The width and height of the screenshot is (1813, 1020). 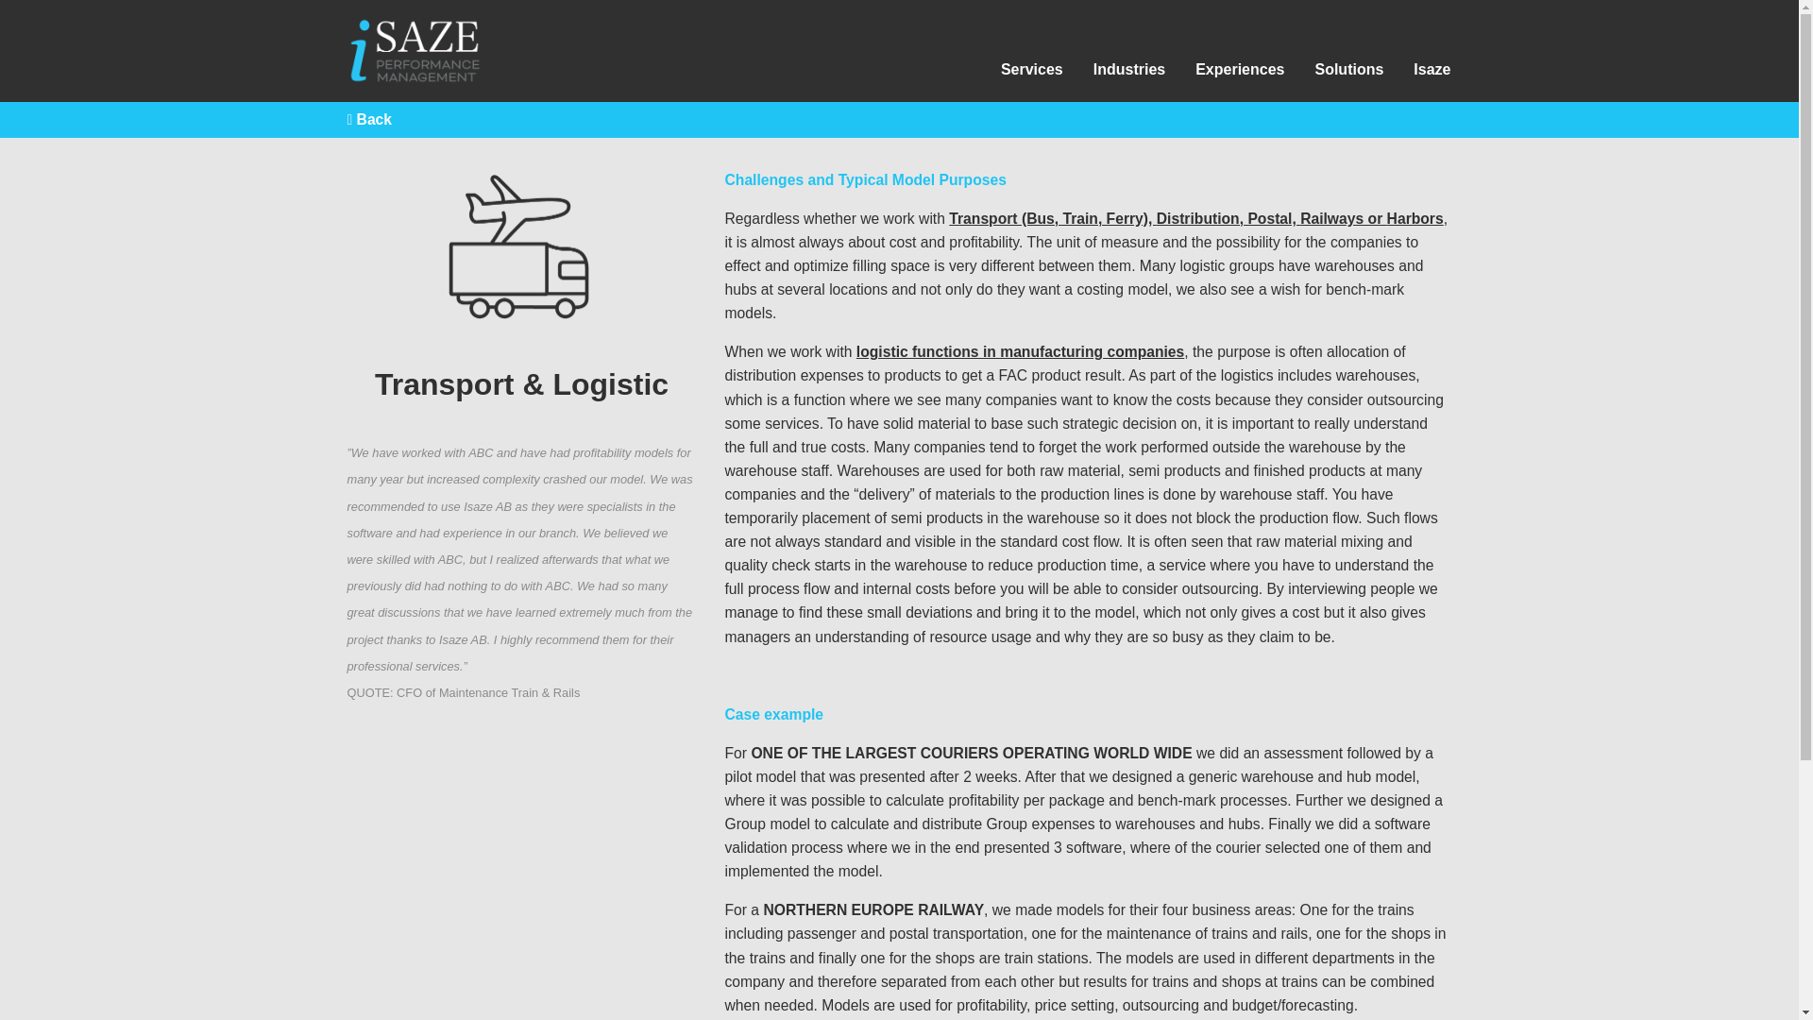 What do you see at coordinates (1348, 68) in the screenshot?
I see `Solutions` at bounding box center [1348, 68].